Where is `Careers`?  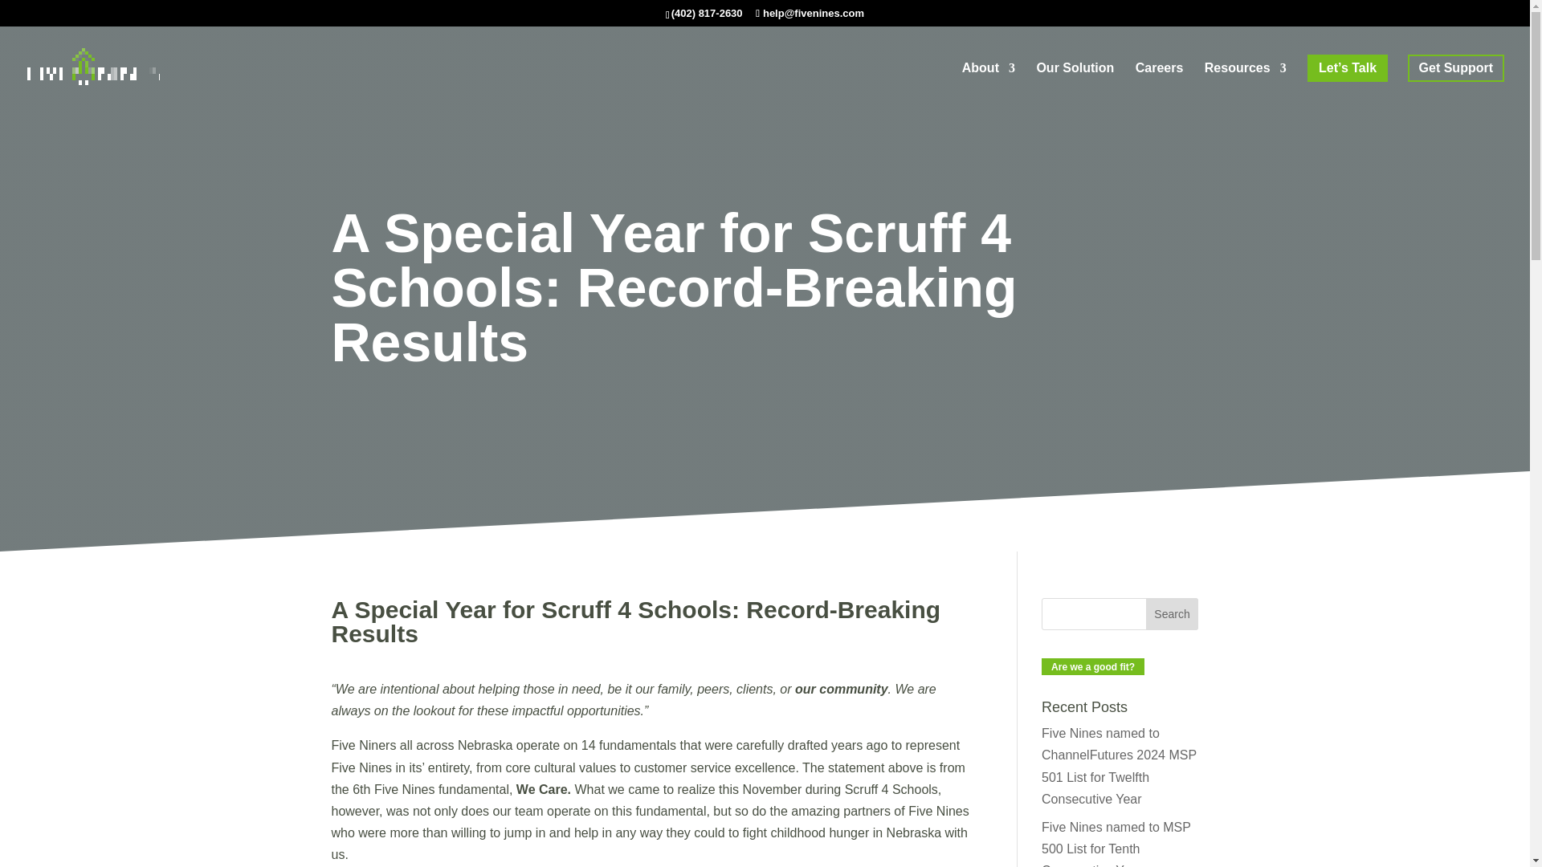
Careers is located at coordinates (1160, 85).